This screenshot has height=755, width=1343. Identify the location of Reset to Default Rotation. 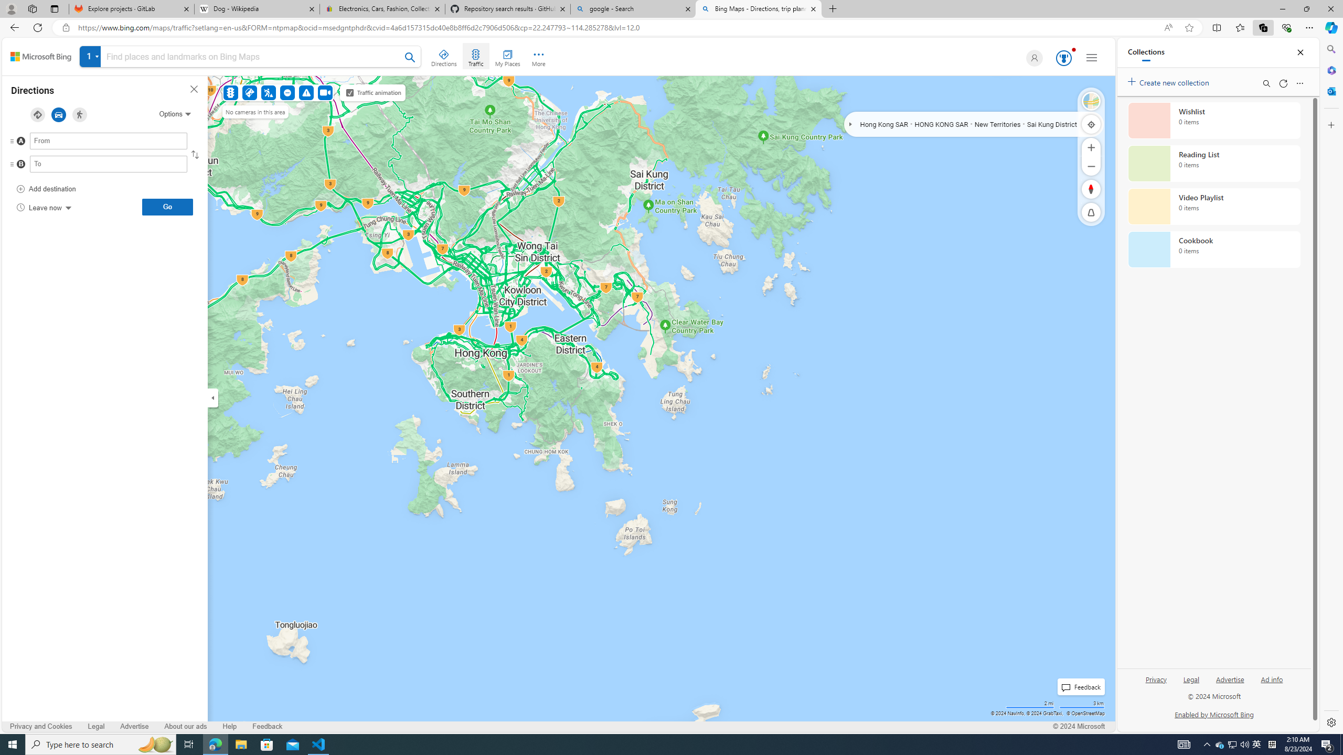
(1091, 189).